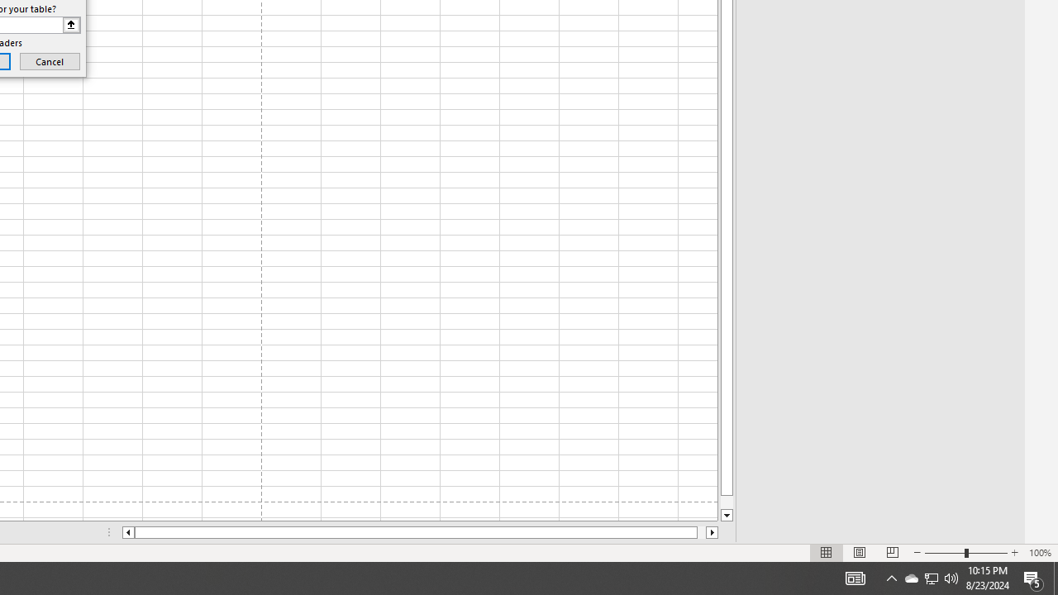 The image size is (1058, 595). What do you see at coordinates (860, 552) in the screenshot?
I see `Page Layout` at bounding box center [860, 552].